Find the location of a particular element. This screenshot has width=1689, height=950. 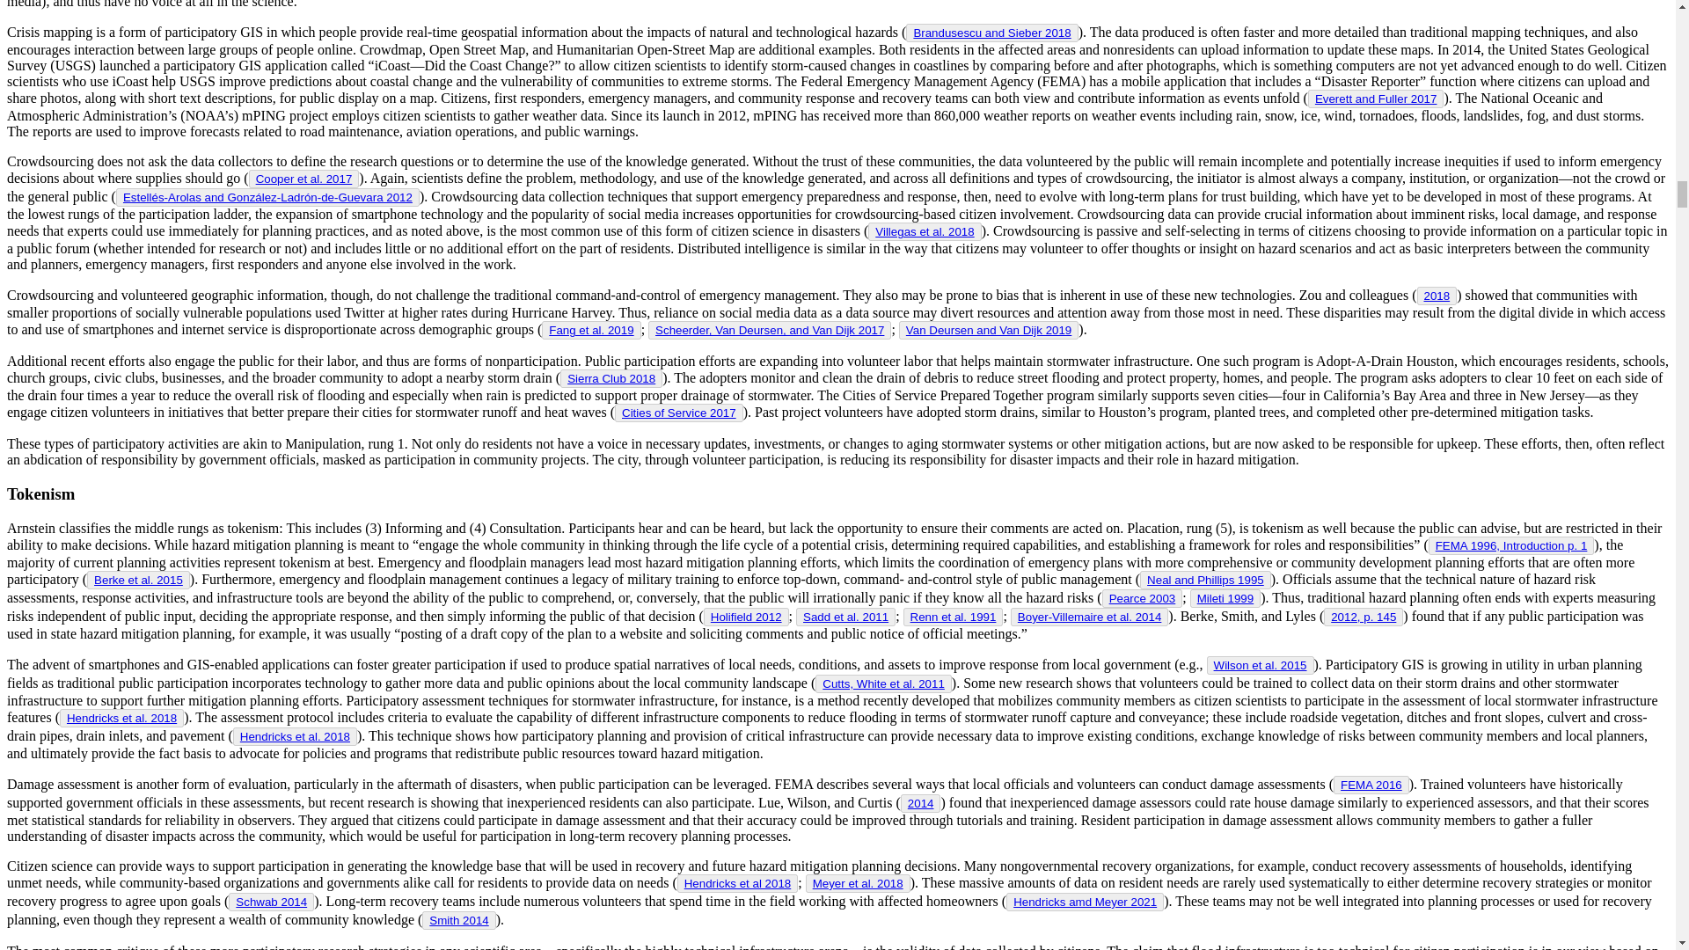

Neal and Phillips 1995 is located at coordinates (1205, 581).